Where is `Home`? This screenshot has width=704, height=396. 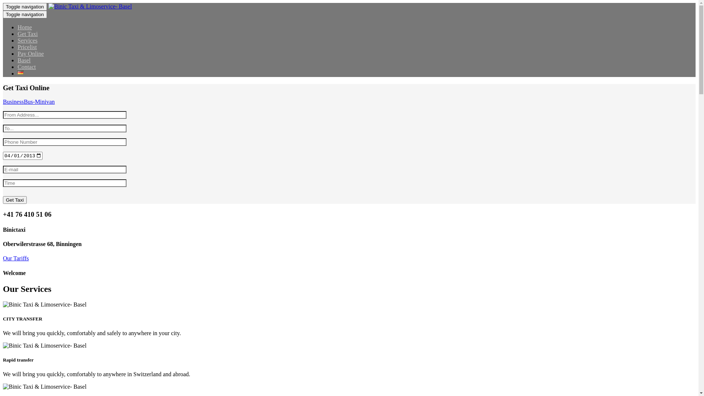
Home is located at coordinates (25, 27).